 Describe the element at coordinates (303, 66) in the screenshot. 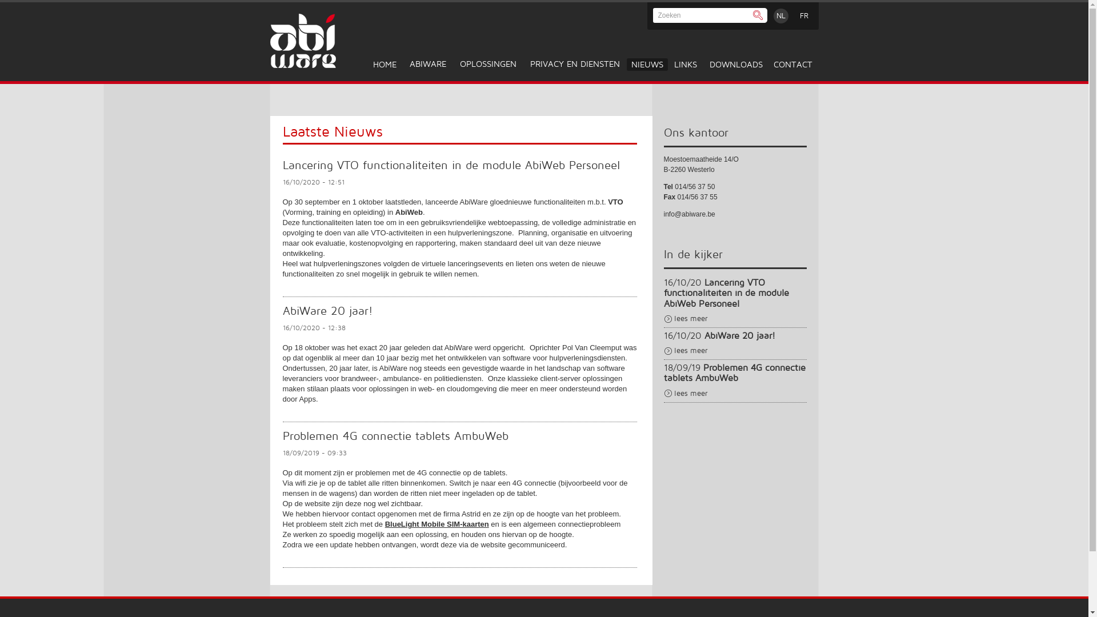

I see `Home` at that location.